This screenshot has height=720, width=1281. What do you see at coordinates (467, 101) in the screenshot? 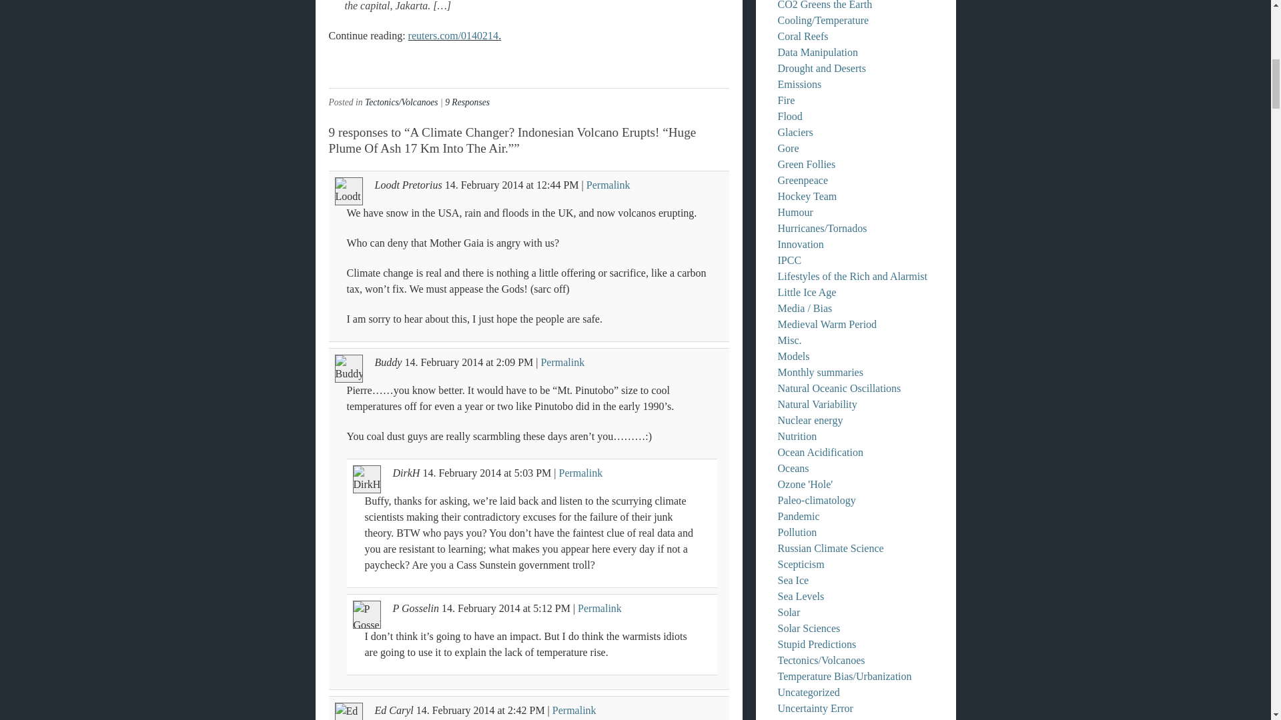
I see `9 Responses` at bounding box center [467, 101].